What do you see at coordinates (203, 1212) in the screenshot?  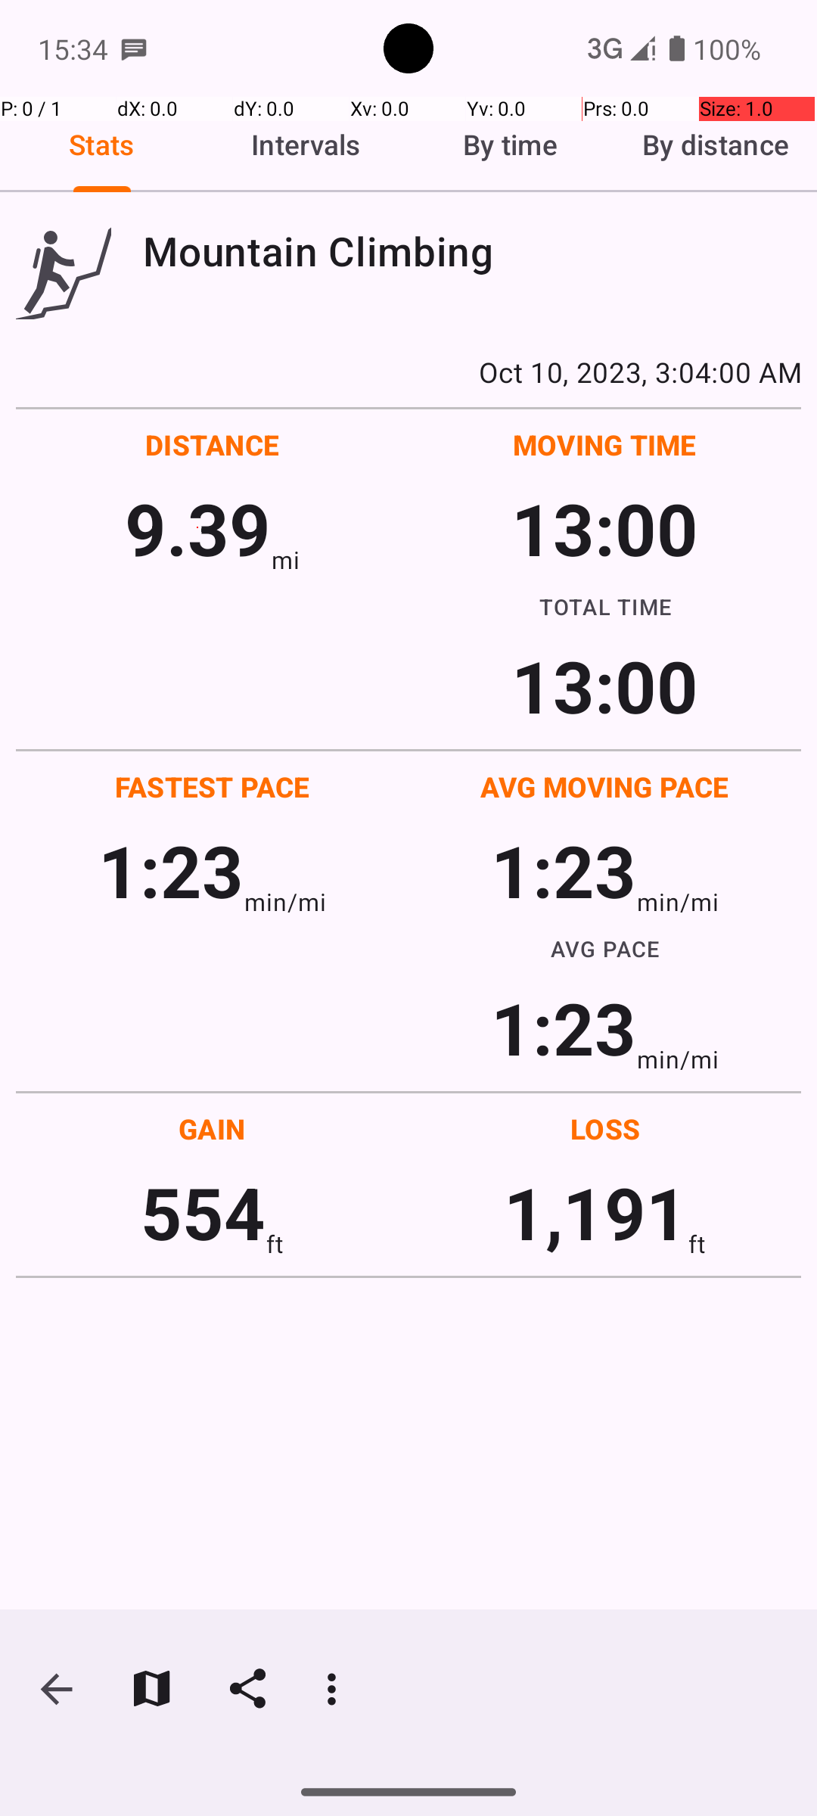 I see `554` at bounding box center [203, 1212].